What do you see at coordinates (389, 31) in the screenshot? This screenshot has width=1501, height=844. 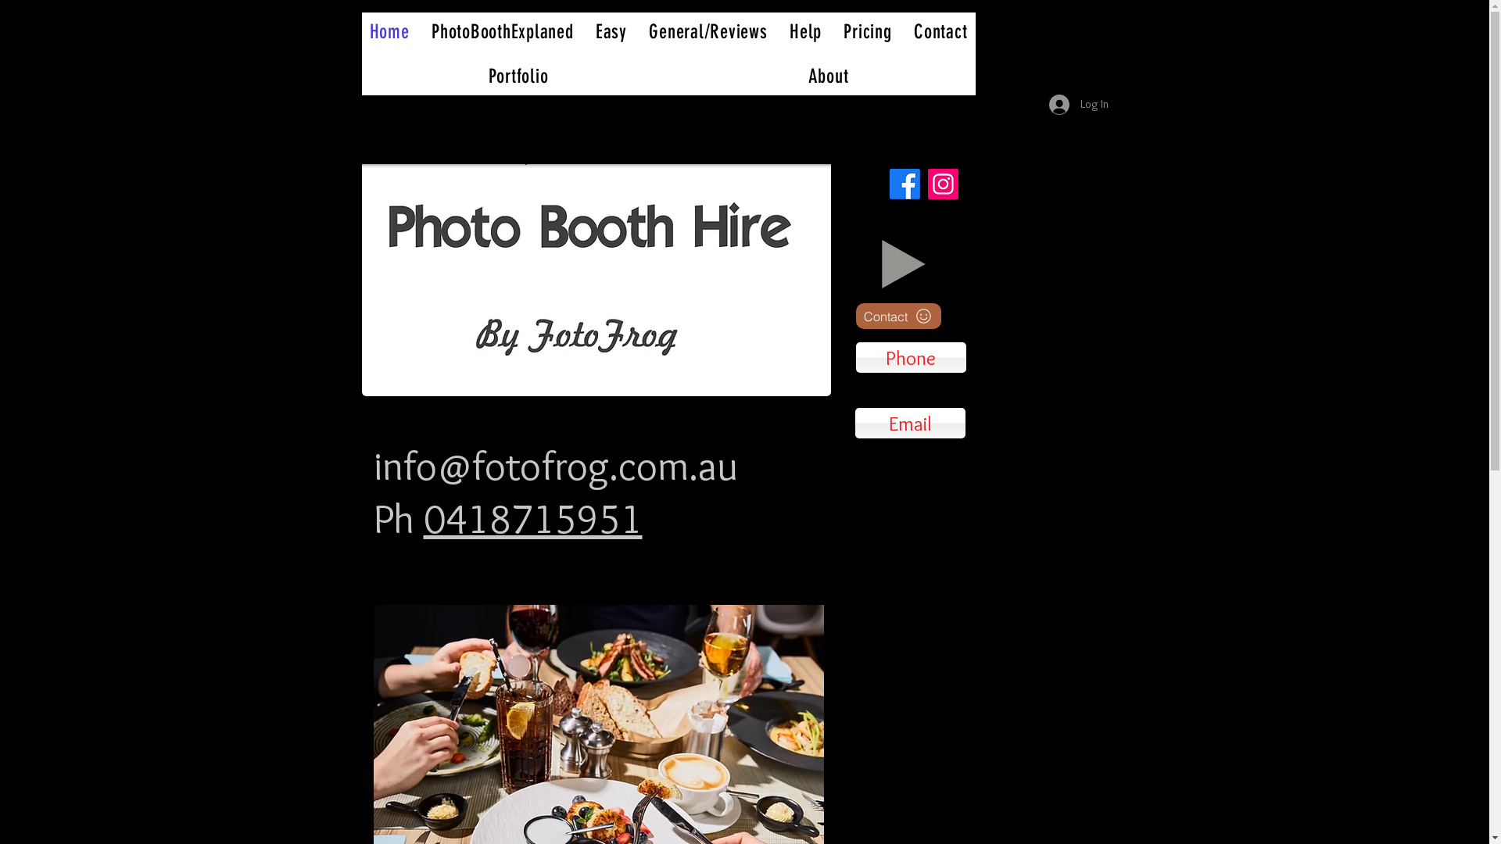 I see `Home` at bounding box center [389, 31].